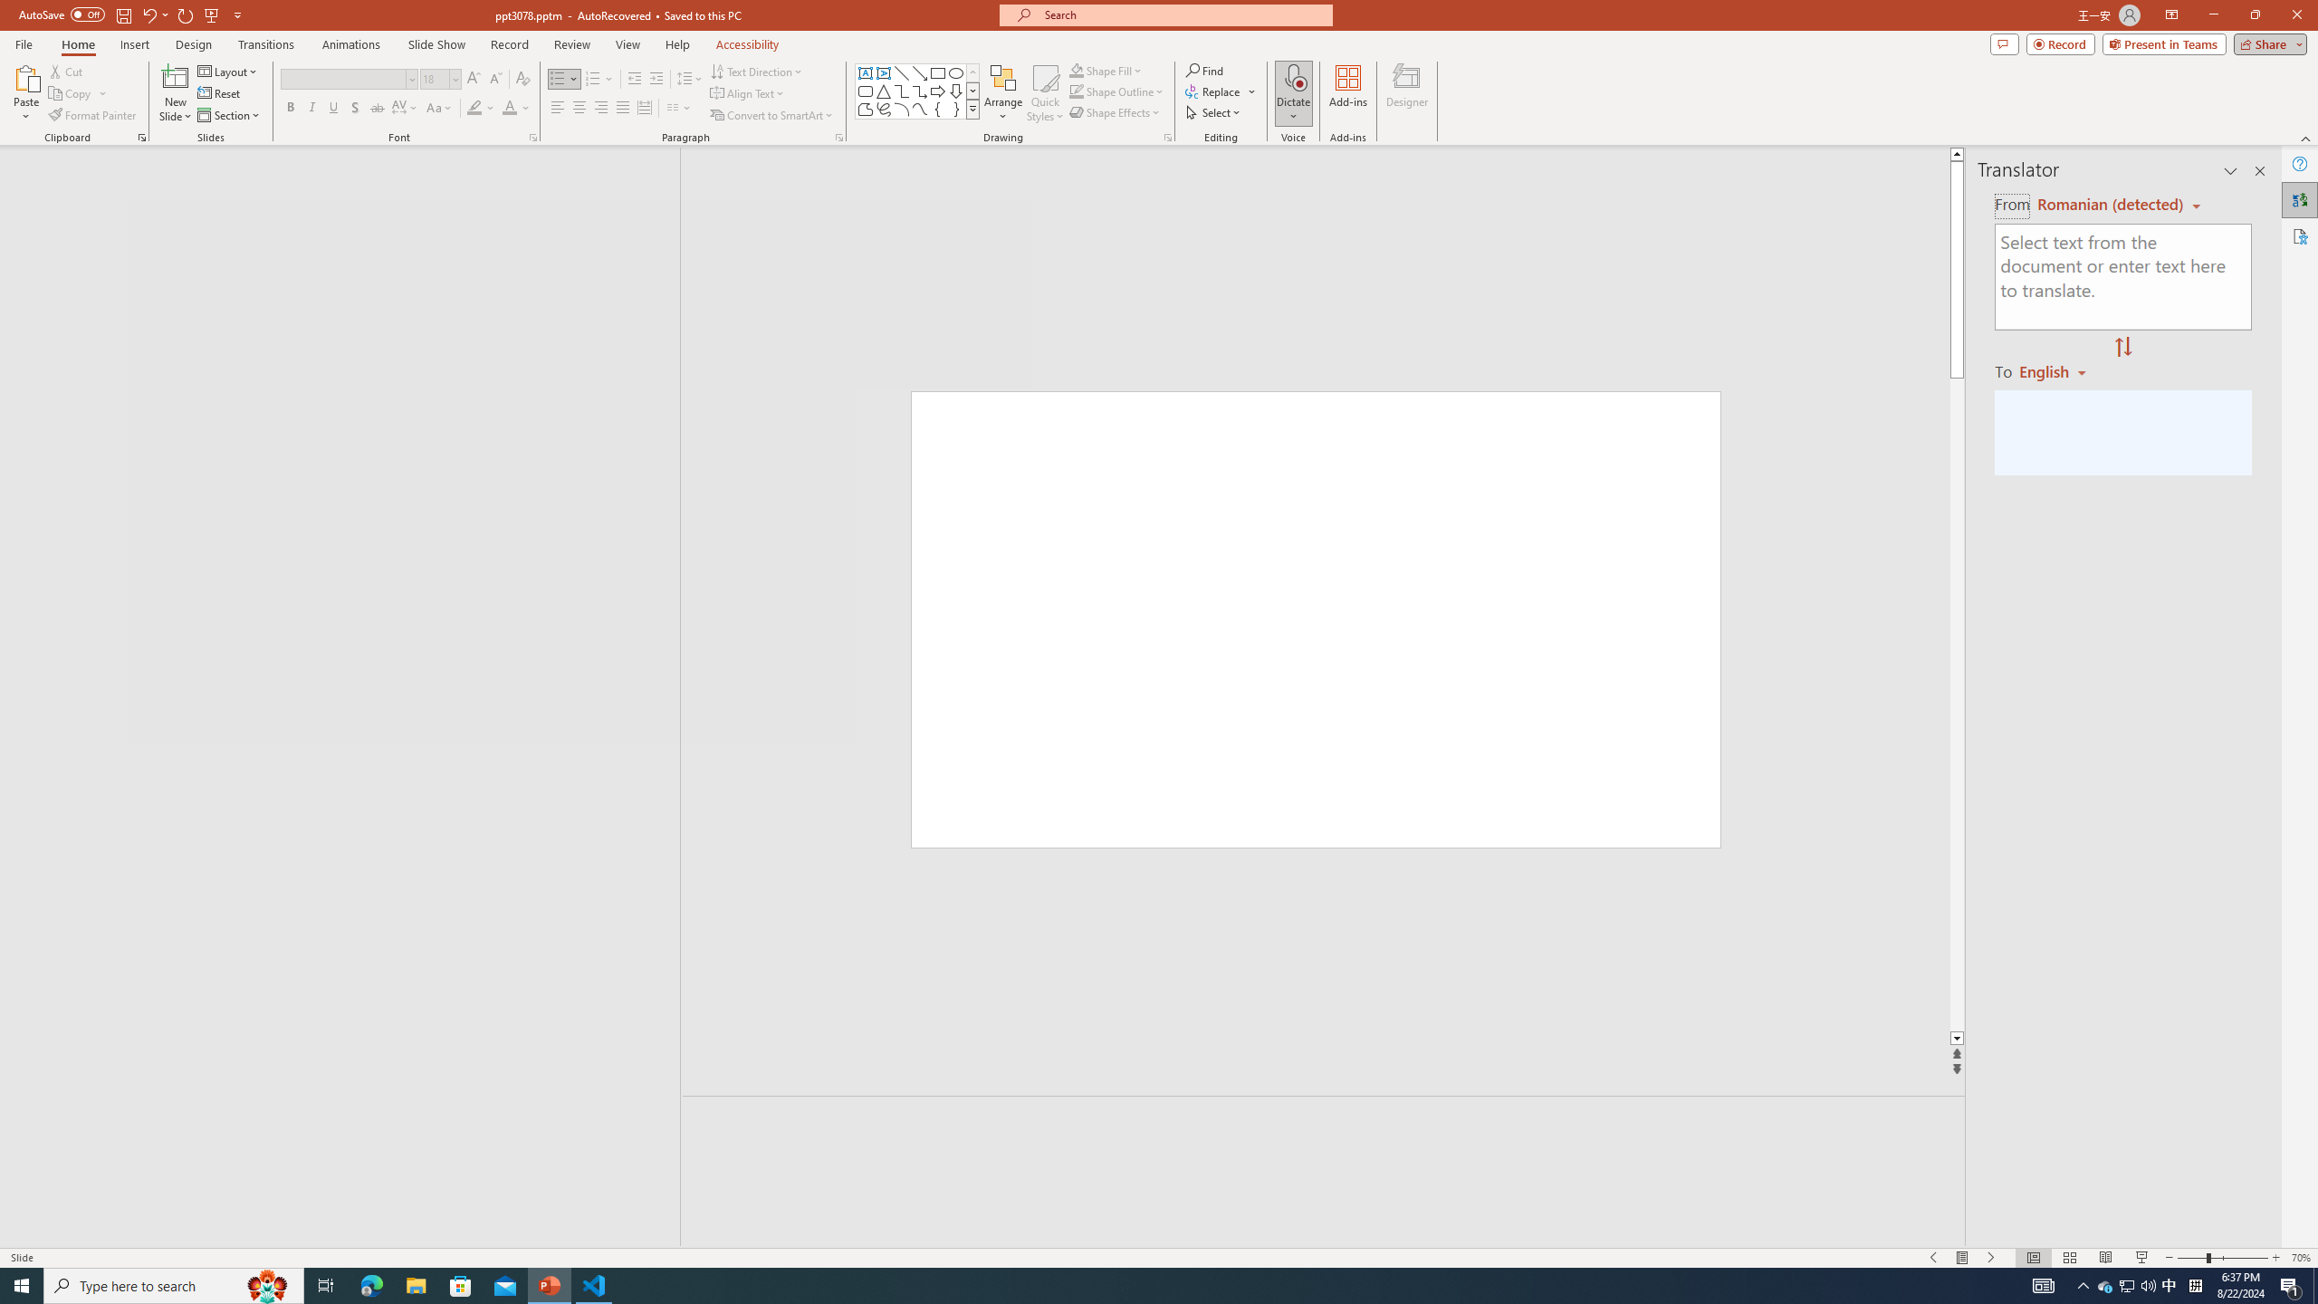 The height and width of the screenshot is (1304, 2318). Describe the element at coordinates (772, 116) in the screenshot. I see `Convert to SmartArt` at that location.